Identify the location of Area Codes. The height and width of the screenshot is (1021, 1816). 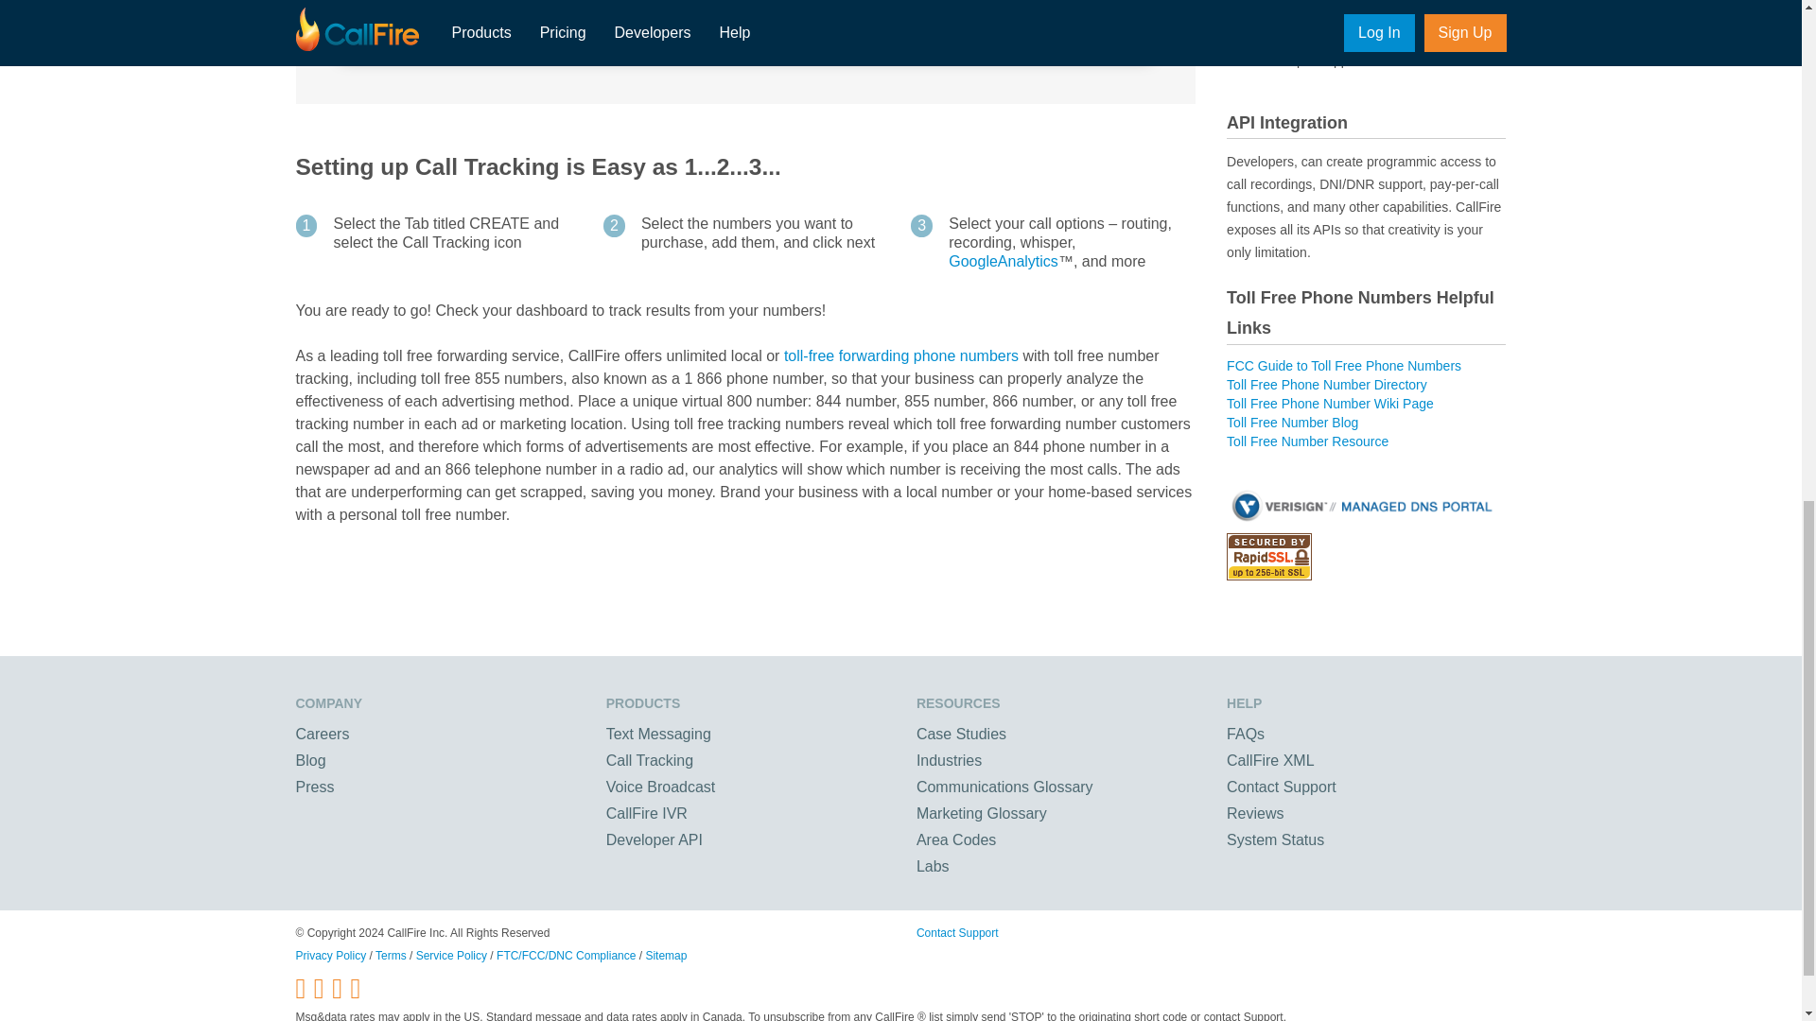
(957, 839).